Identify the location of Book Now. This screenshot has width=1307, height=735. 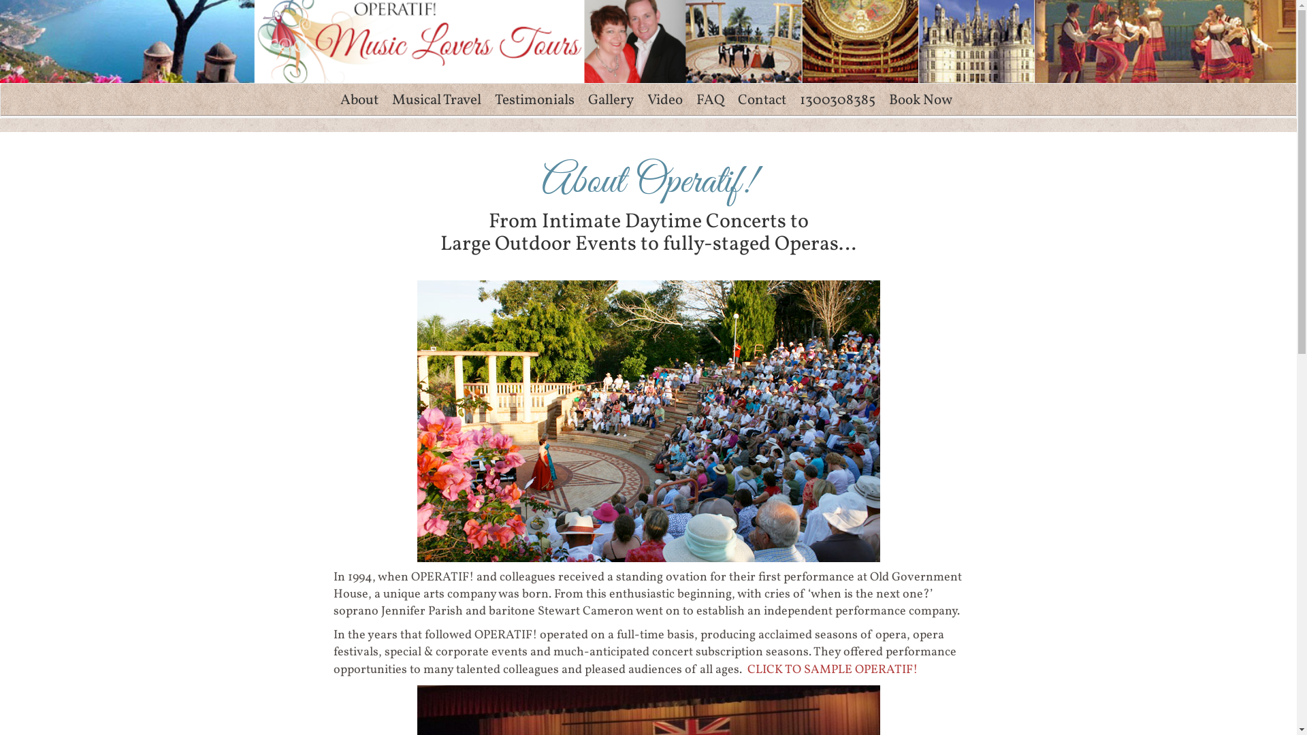
(920, 101).